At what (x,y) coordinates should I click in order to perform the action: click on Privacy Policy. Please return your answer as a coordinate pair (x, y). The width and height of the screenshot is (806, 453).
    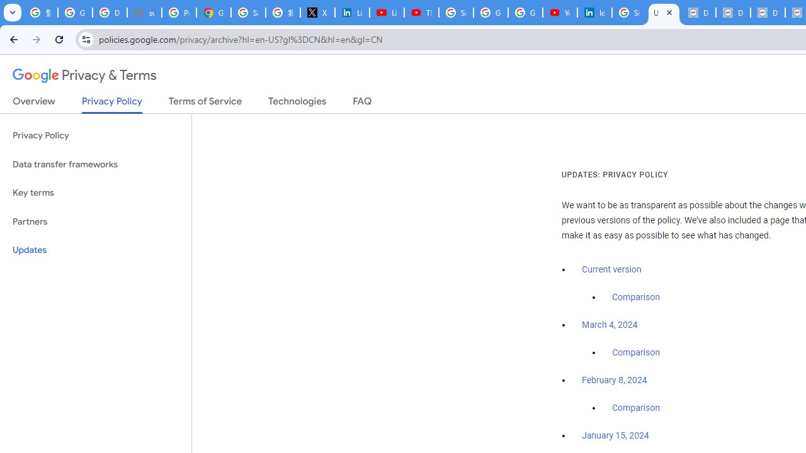
    Looking at the image, I should click on (96, 136).